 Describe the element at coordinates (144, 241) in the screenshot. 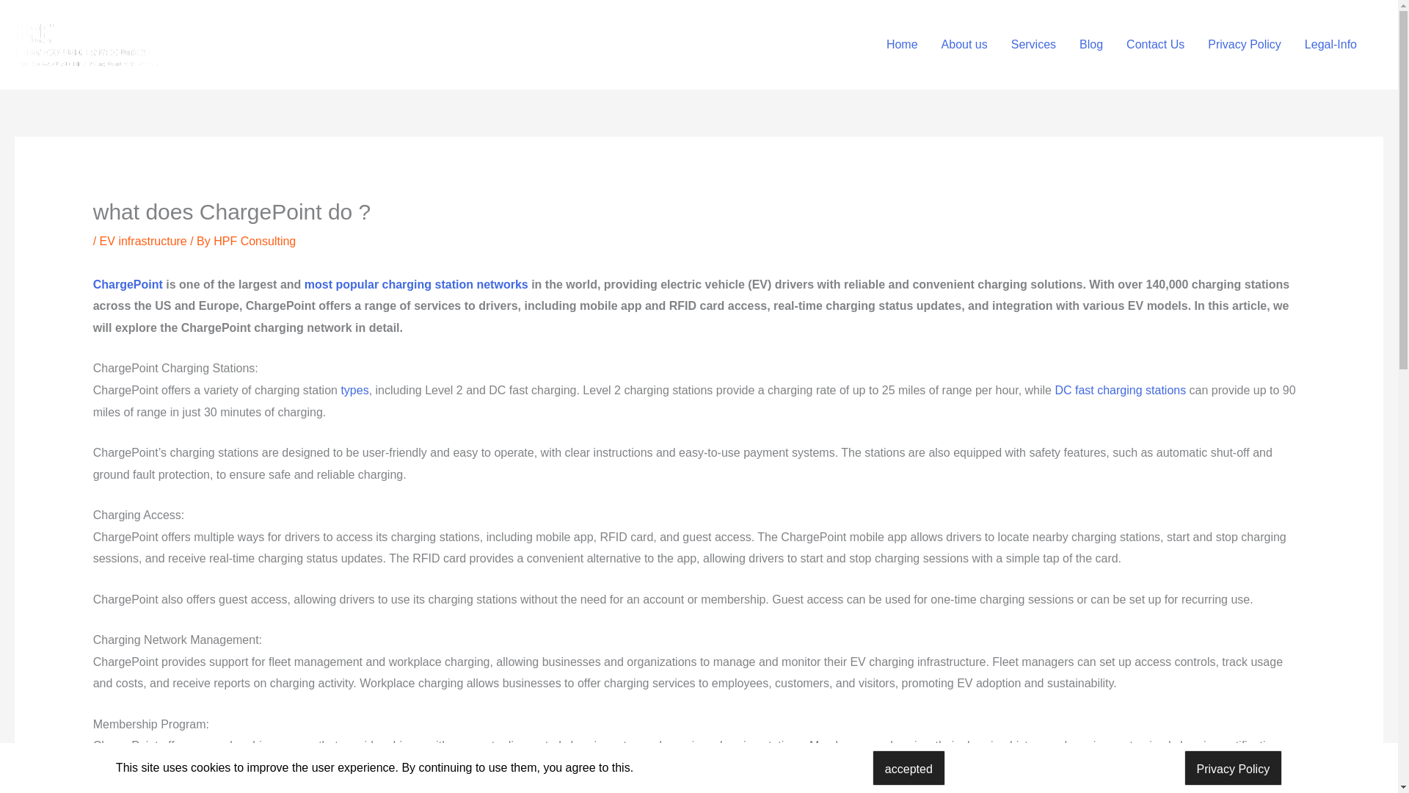

I see `EV infrastructure` at that location.